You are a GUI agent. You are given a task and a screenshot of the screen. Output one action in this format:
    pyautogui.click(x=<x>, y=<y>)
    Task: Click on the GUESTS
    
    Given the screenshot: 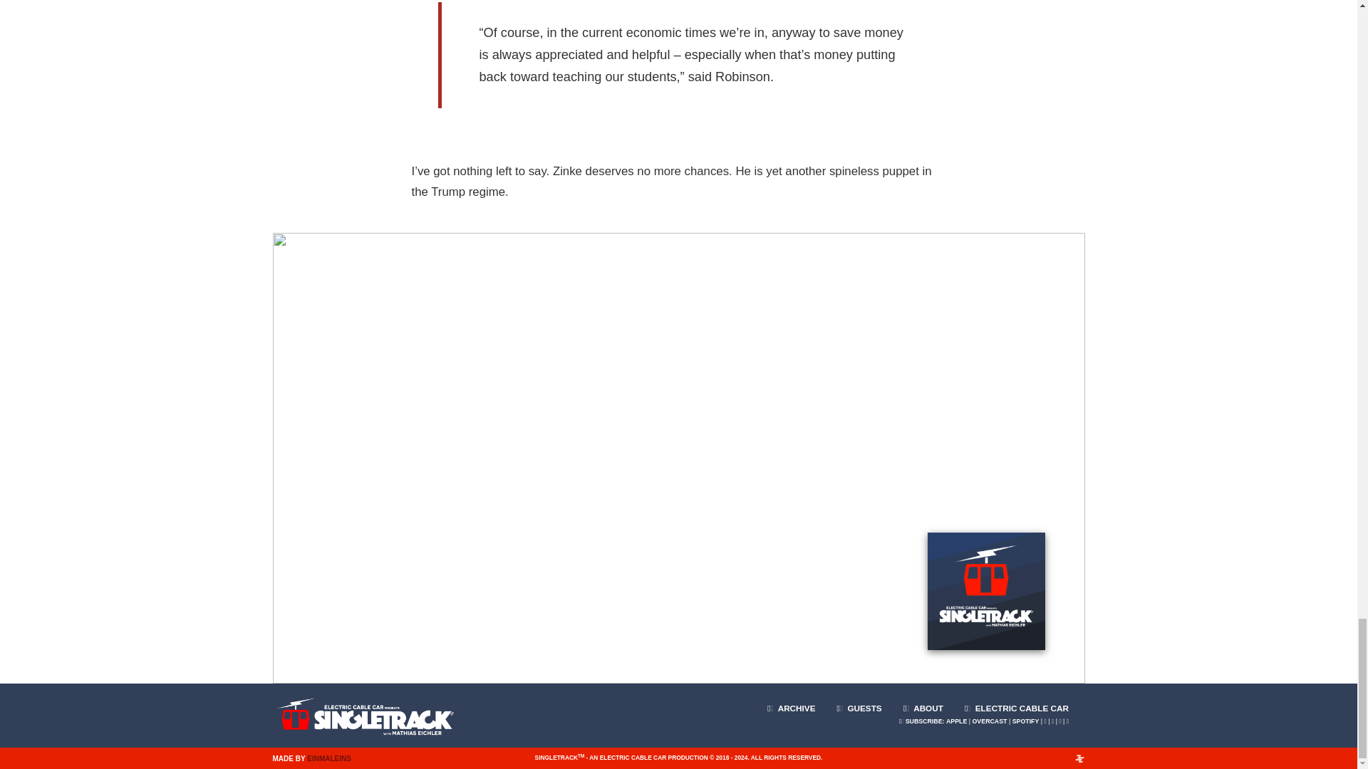 What is the action you would take?
    pyautogui.click(x=859, y=703)
    